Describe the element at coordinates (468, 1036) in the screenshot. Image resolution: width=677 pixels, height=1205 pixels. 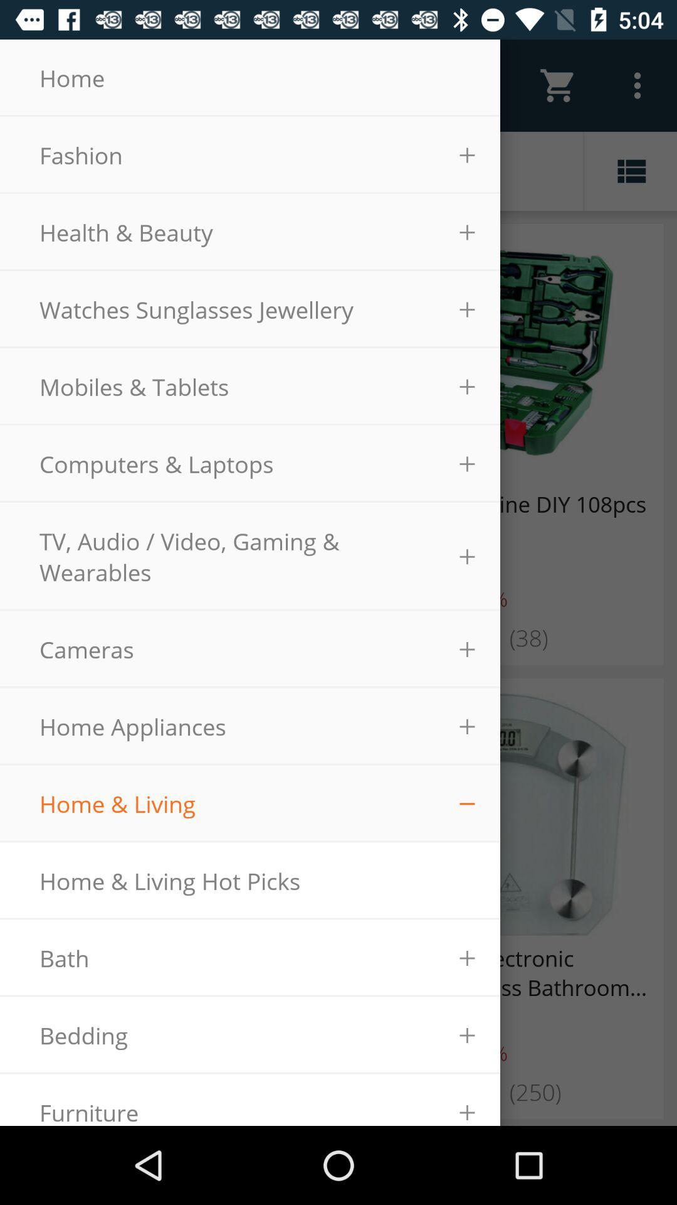
I see `select the icon which is right to bedding` at that location.